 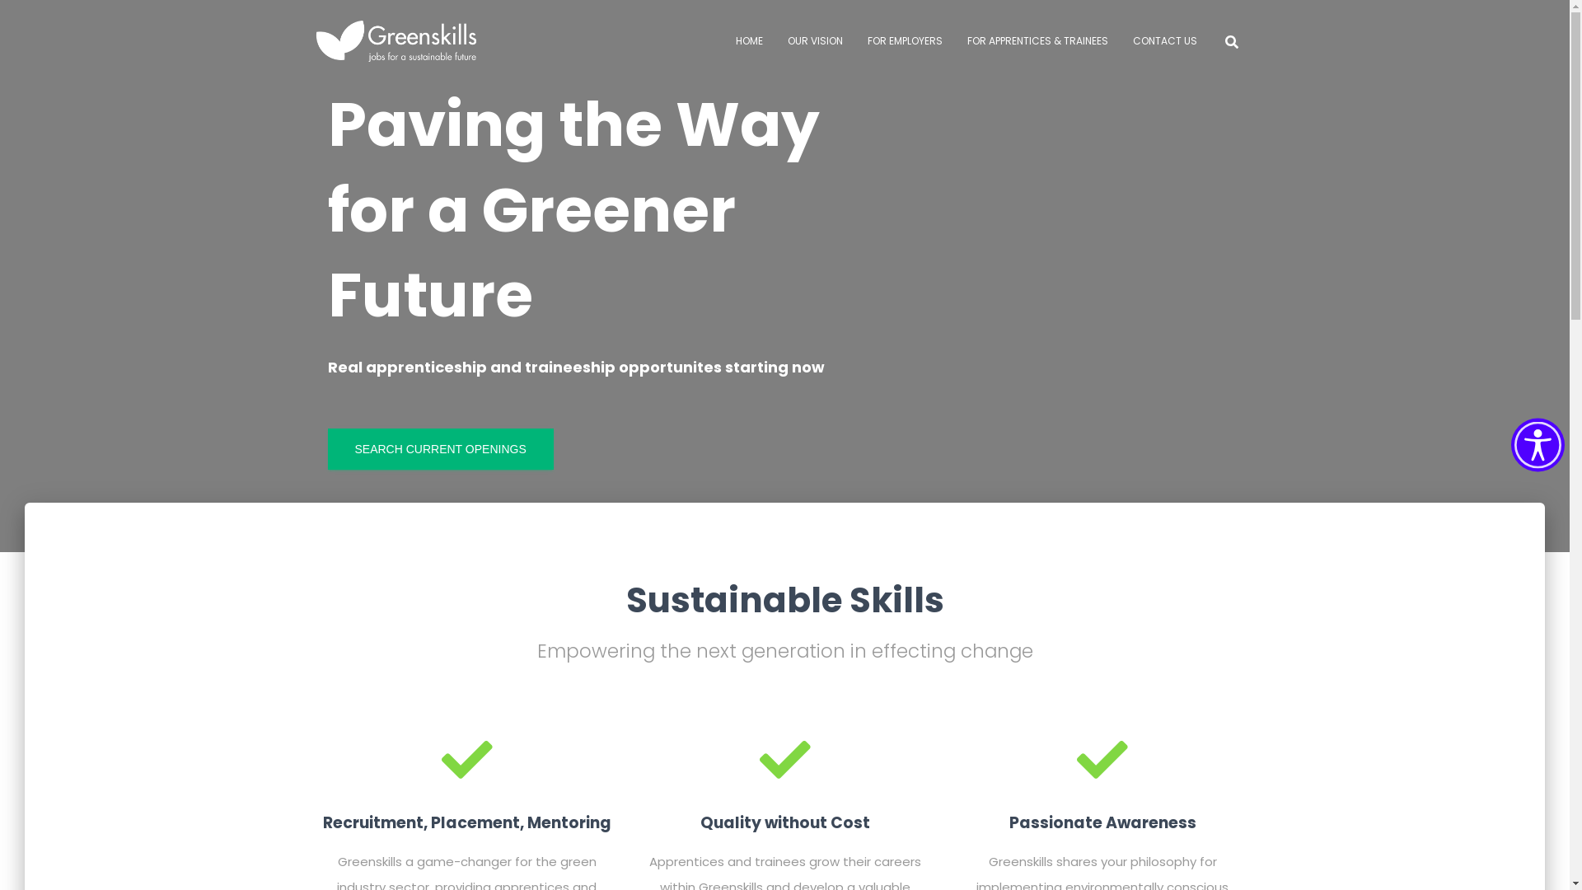 What do you see at coordinates (1037, 41) in the screenshot?
I see `FOR APPRENTICES & TRAINEES` at bounding box center [1037, 41].